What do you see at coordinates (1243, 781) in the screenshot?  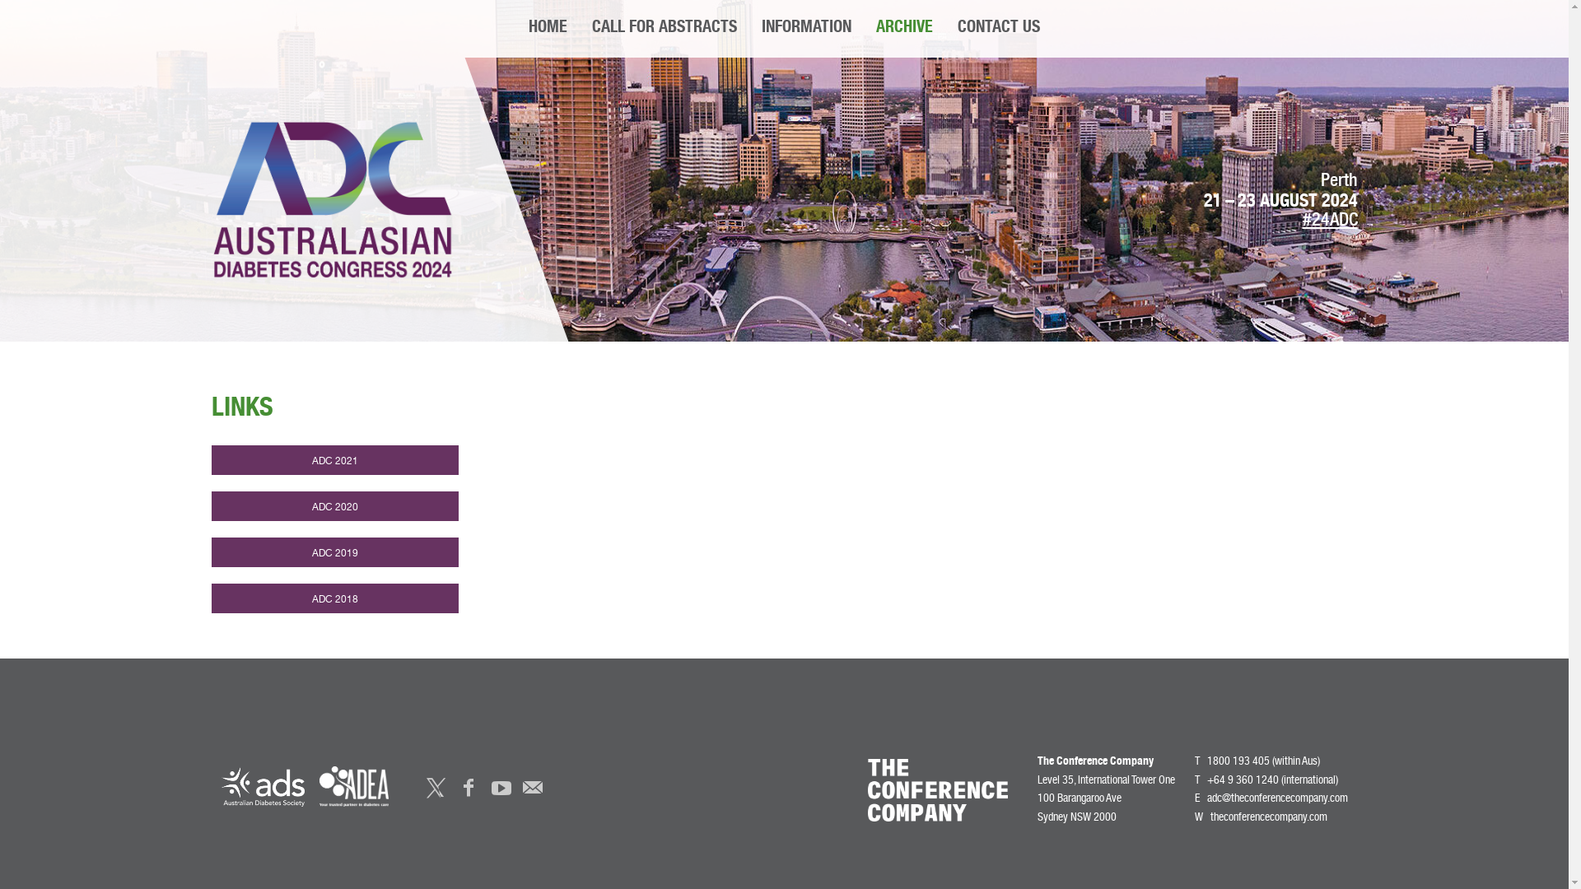 I see `+64 9 360 1240` at bounding box center [1243, 781].